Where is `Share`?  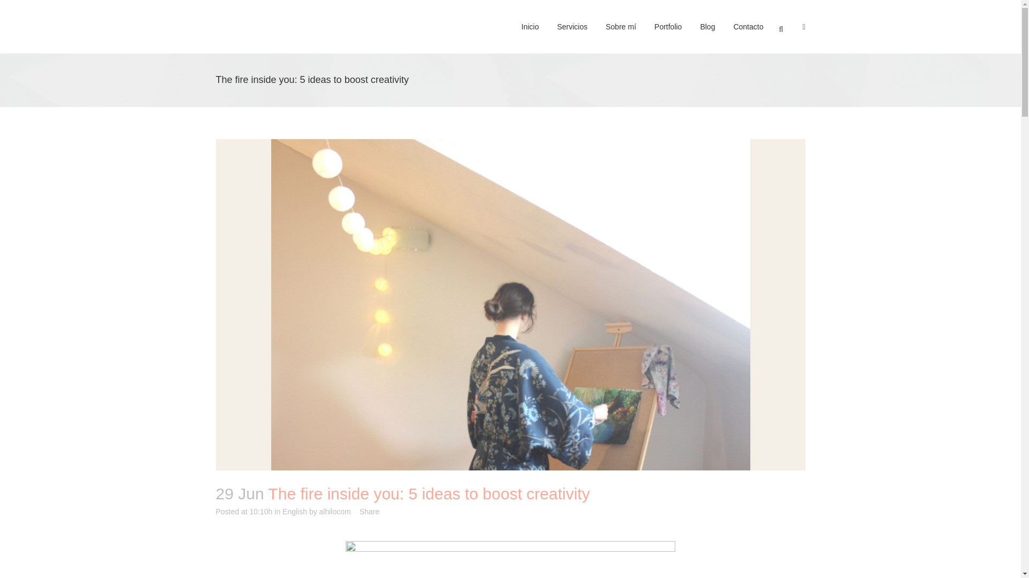
Share is located at coordinates (369, 512).